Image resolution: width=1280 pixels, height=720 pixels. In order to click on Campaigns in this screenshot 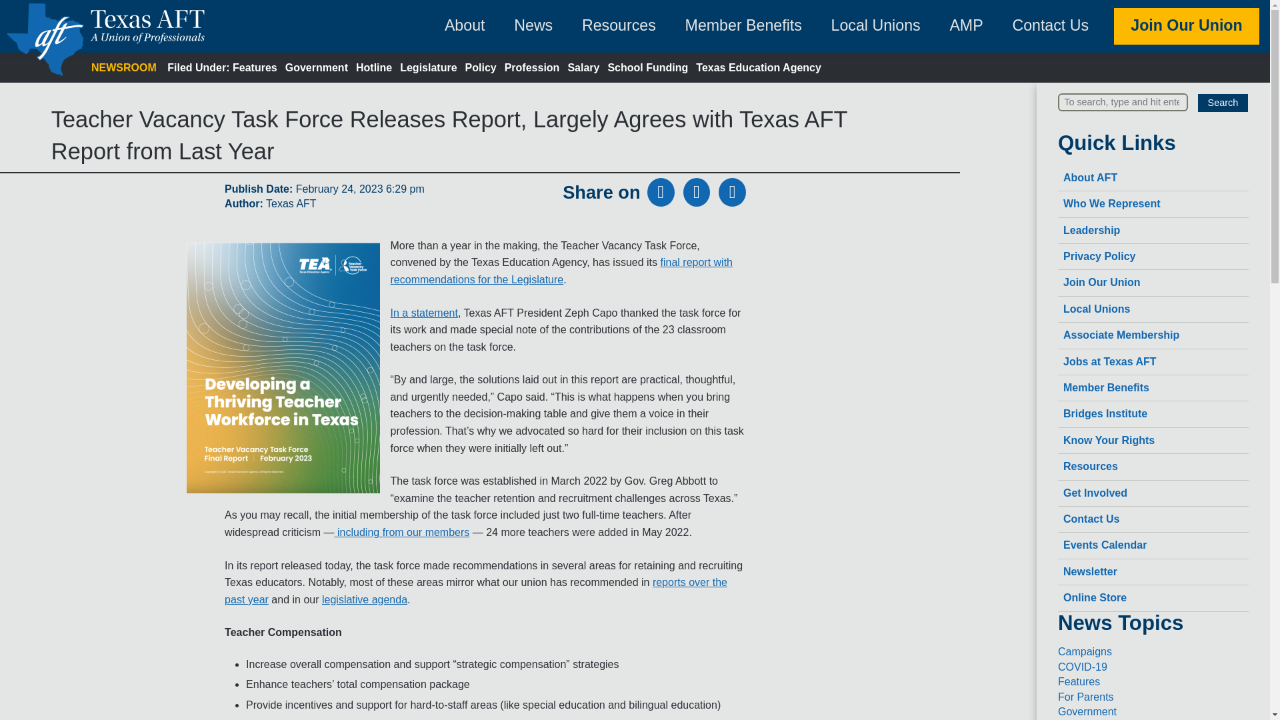, I will do `click(1085, 651)`.